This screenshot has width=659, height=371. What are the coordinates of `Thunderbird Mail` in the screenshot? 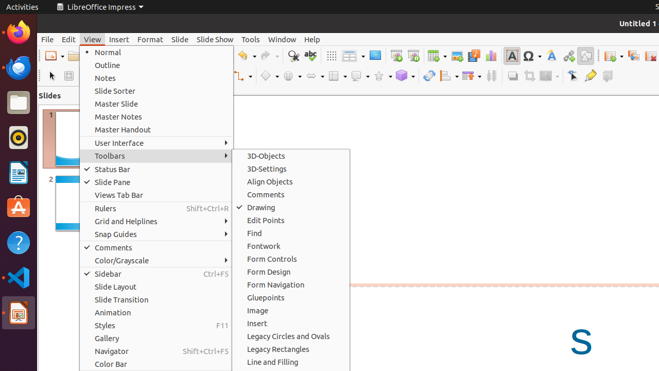 It's located at (19, 68).